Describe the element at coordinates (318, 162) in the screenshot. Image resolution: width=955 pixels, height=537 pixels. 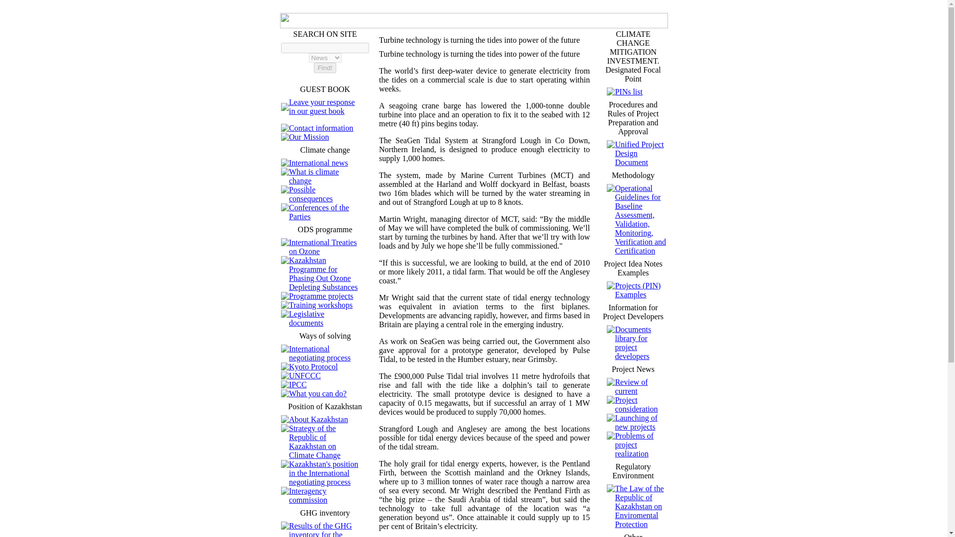
I see `International news` at that location.